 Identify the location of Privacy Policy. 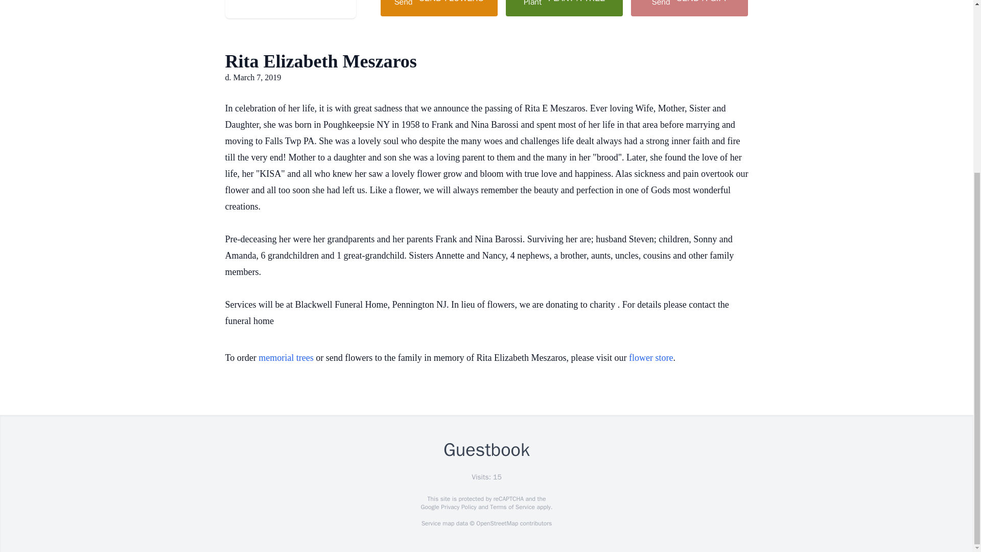
(458, 507).